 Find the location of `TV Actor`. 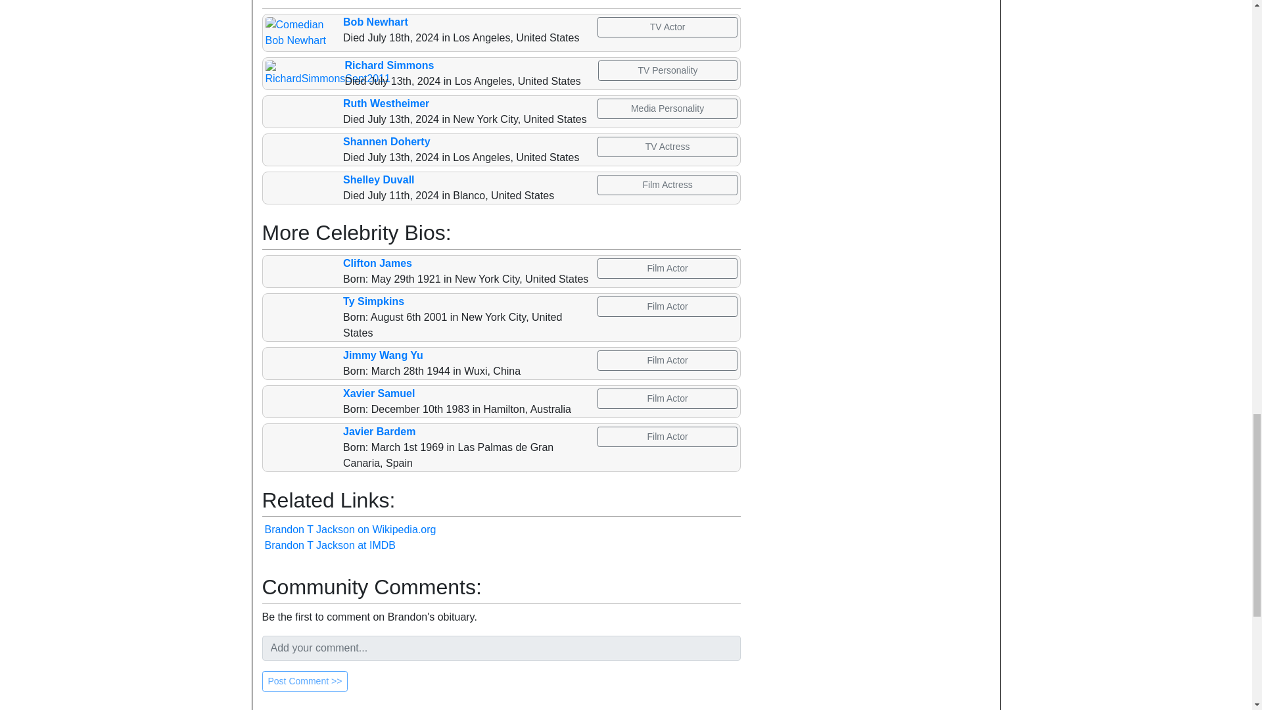

TV Actor is located at coordinates (666, 27).